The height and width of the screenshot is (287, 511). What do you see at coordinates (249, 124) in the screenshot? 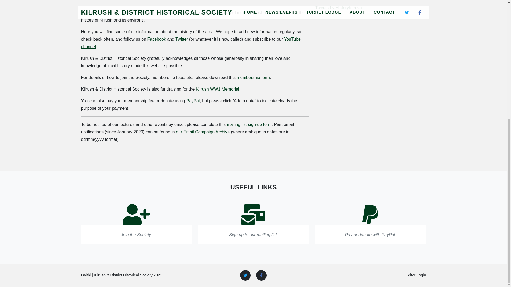
I see `mailing list sign-up form` at bounding box center [249, 124].